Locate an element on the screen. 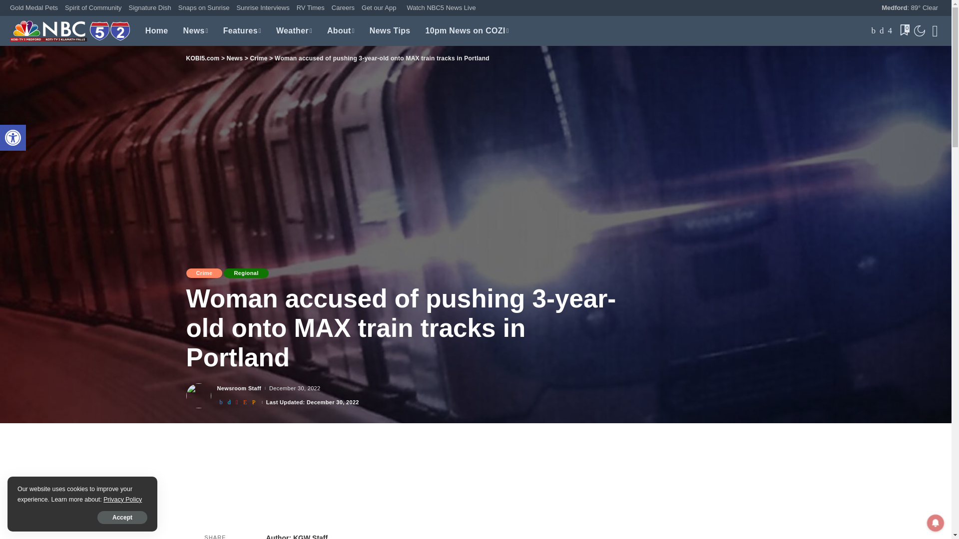 The height and width of the screenshot is (539, 959). Go to the News category archives. is located at coordinates (234, 58).